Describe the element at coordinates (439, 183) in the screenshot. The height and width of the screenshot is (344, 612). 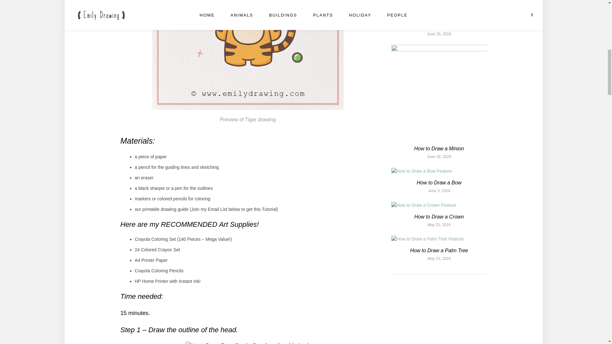
I see `How to Draw a Bow` at that location.